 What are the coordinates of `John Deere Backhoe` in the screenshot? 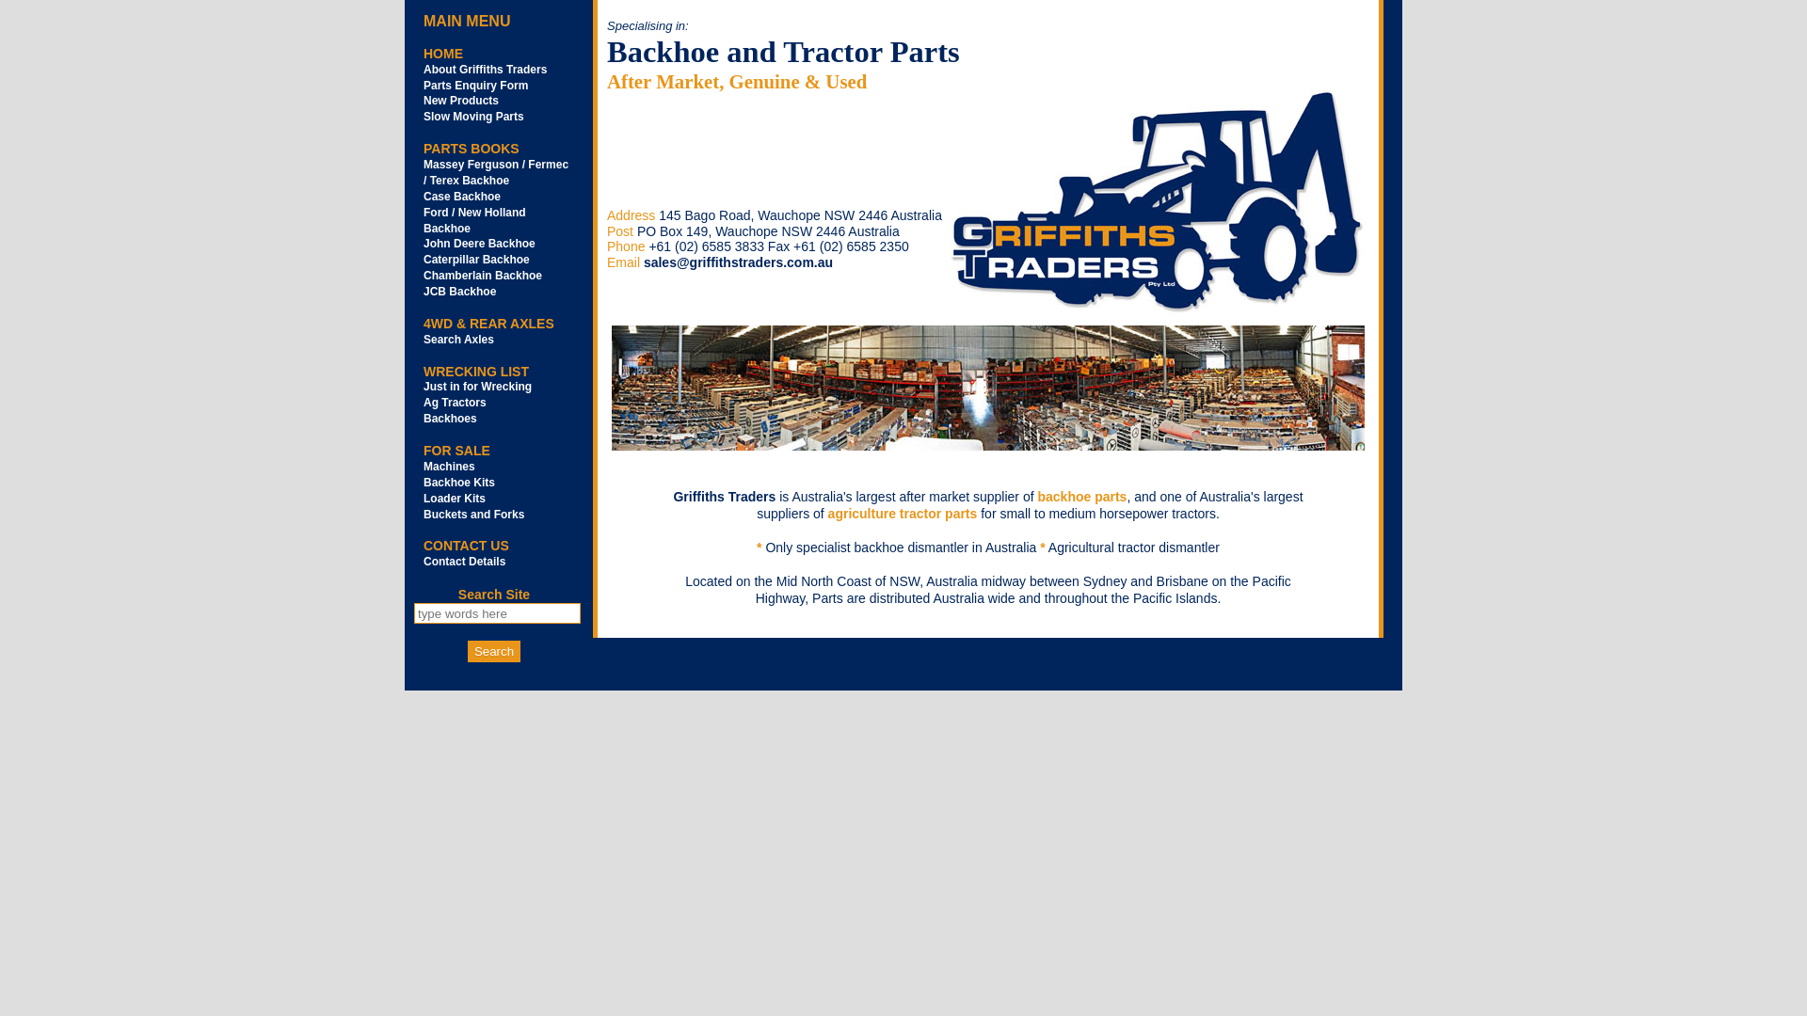 It's located at (480, 244).